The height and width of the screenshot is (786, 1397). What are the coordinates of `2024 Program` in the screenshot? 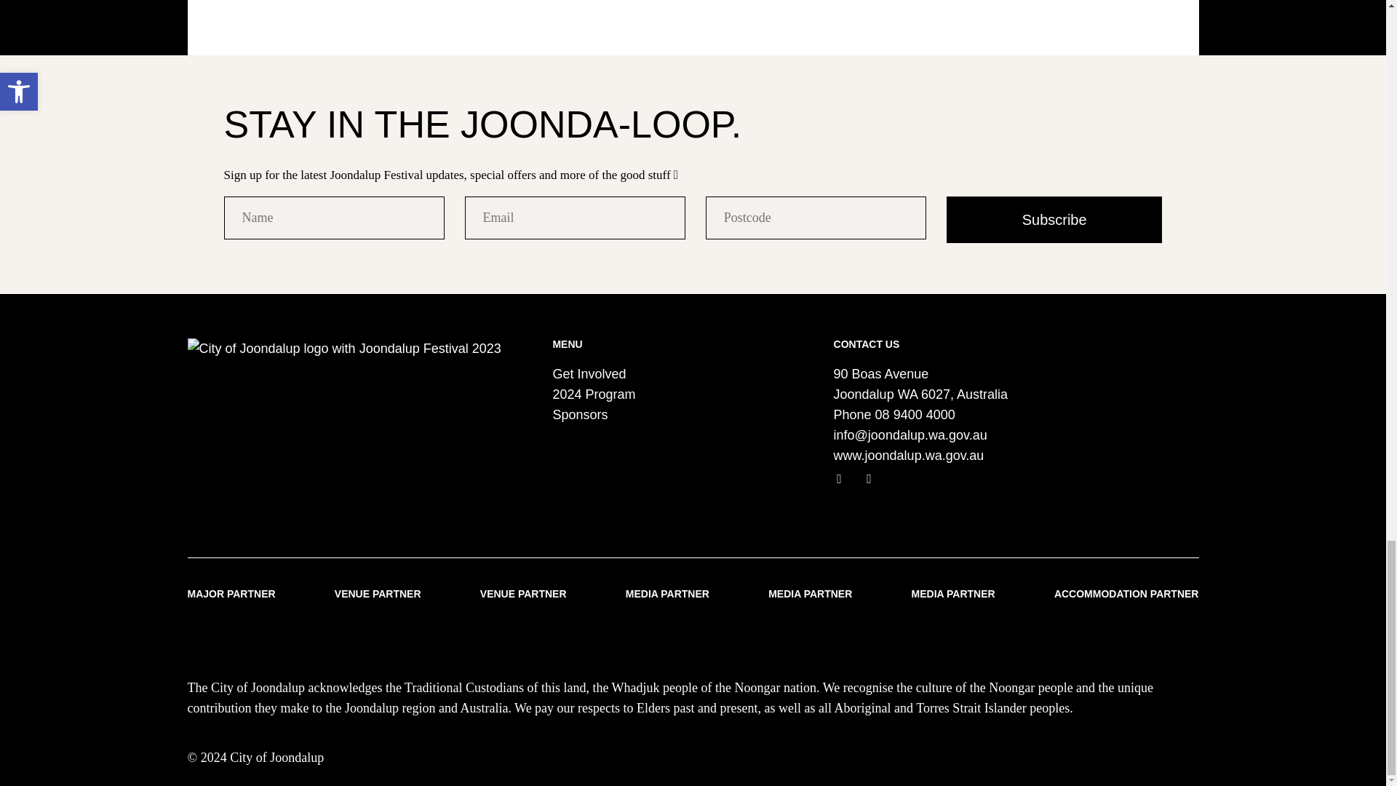 It's located at (594, 394).